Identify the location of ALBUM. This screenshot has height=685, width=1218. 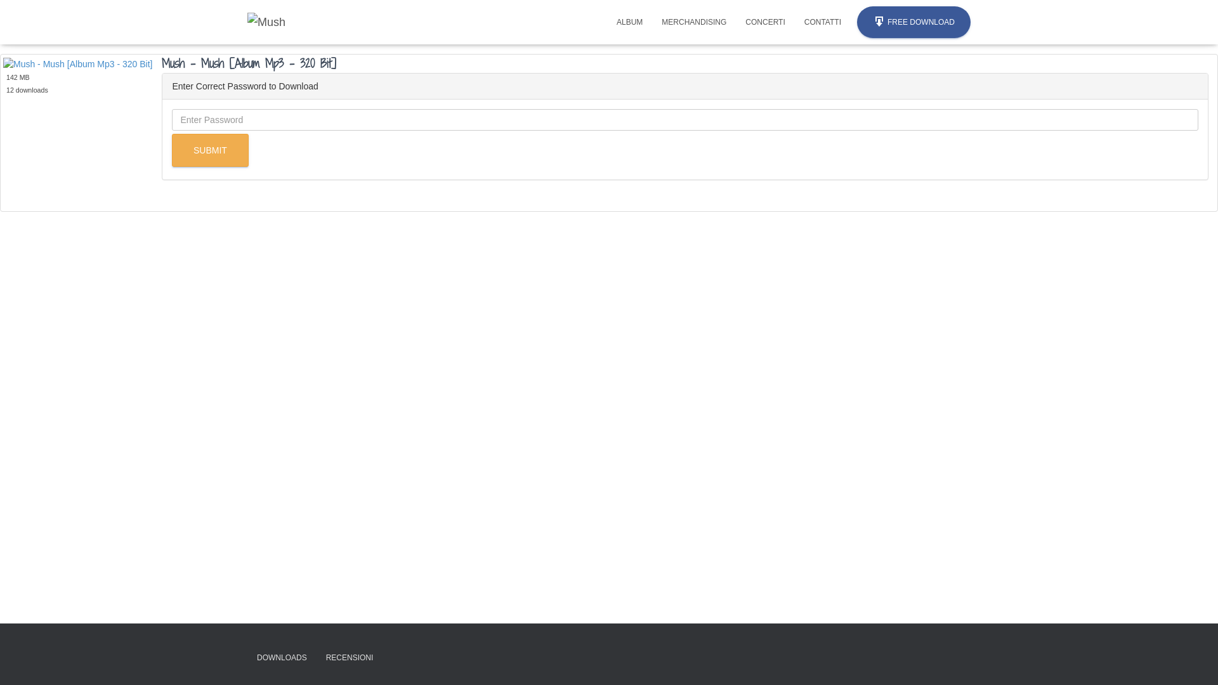
(629, 22).